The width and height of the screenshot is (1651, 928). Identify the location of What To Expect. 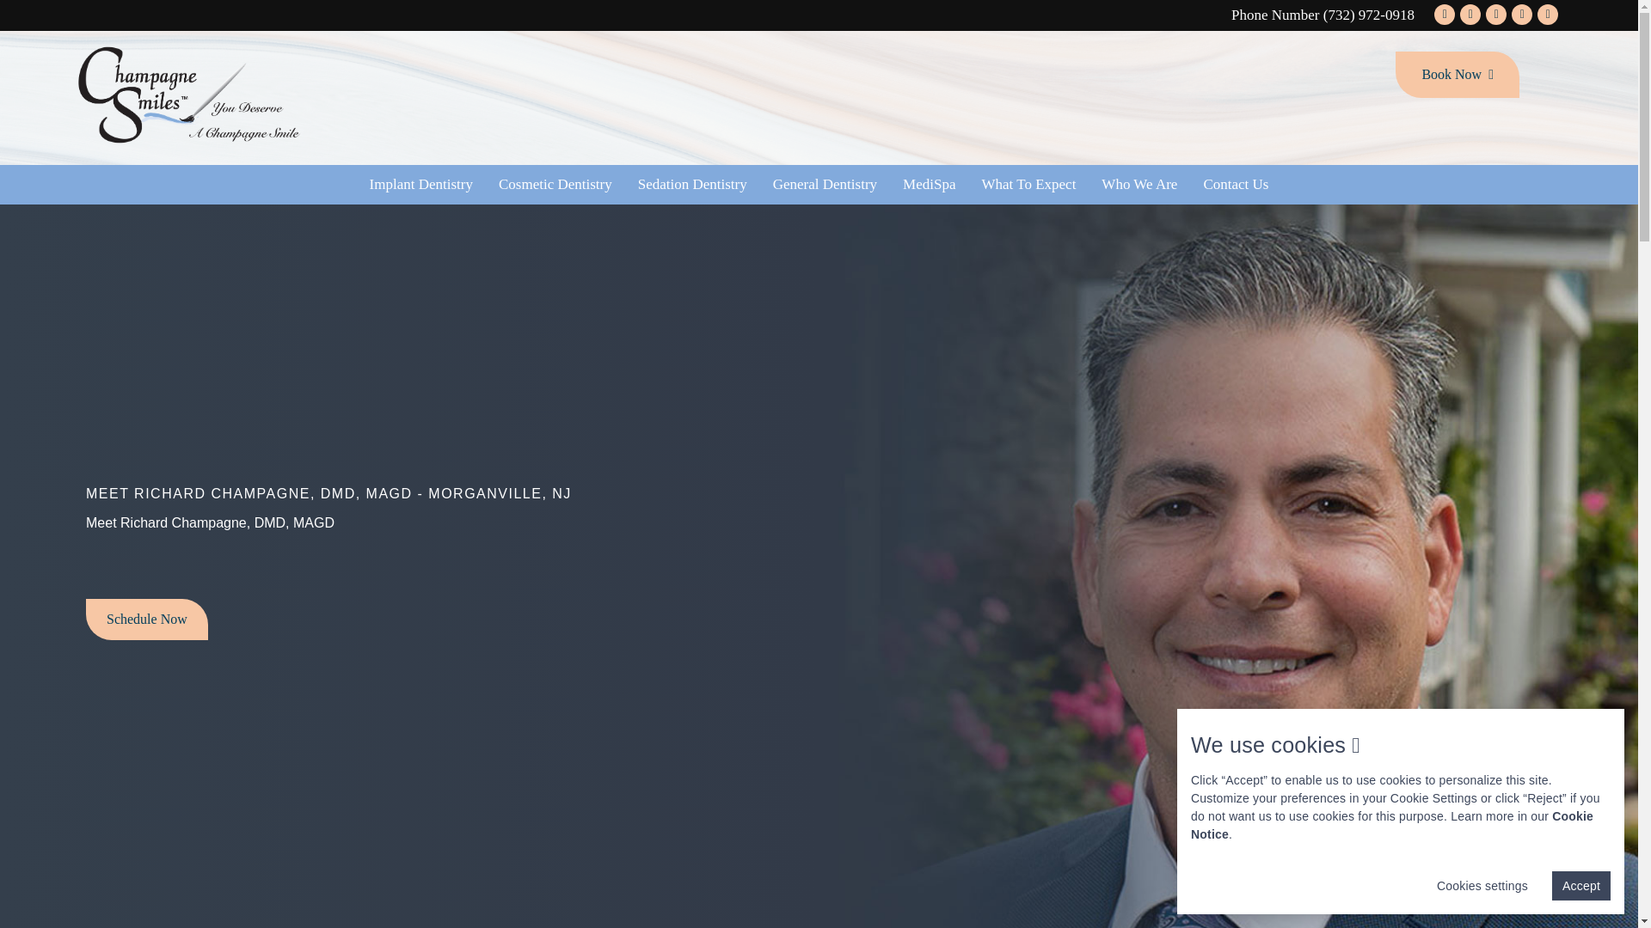
(1028, 184).